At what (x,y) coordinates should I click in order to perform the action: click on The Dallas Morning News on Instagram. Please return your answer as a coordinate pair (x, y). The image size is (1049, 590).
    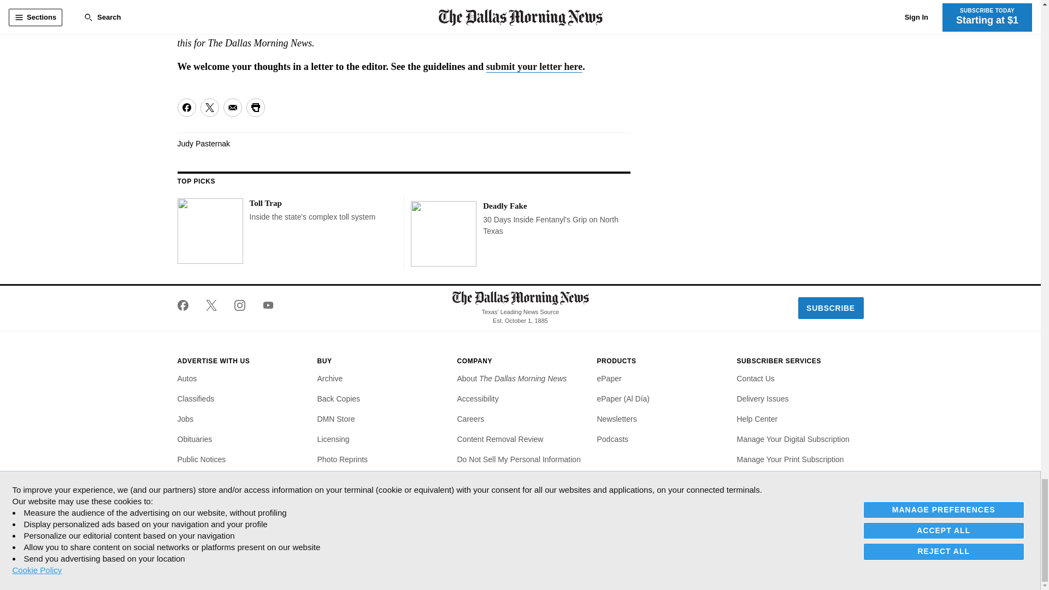
    Looking at the image, I should click on (239, 305).